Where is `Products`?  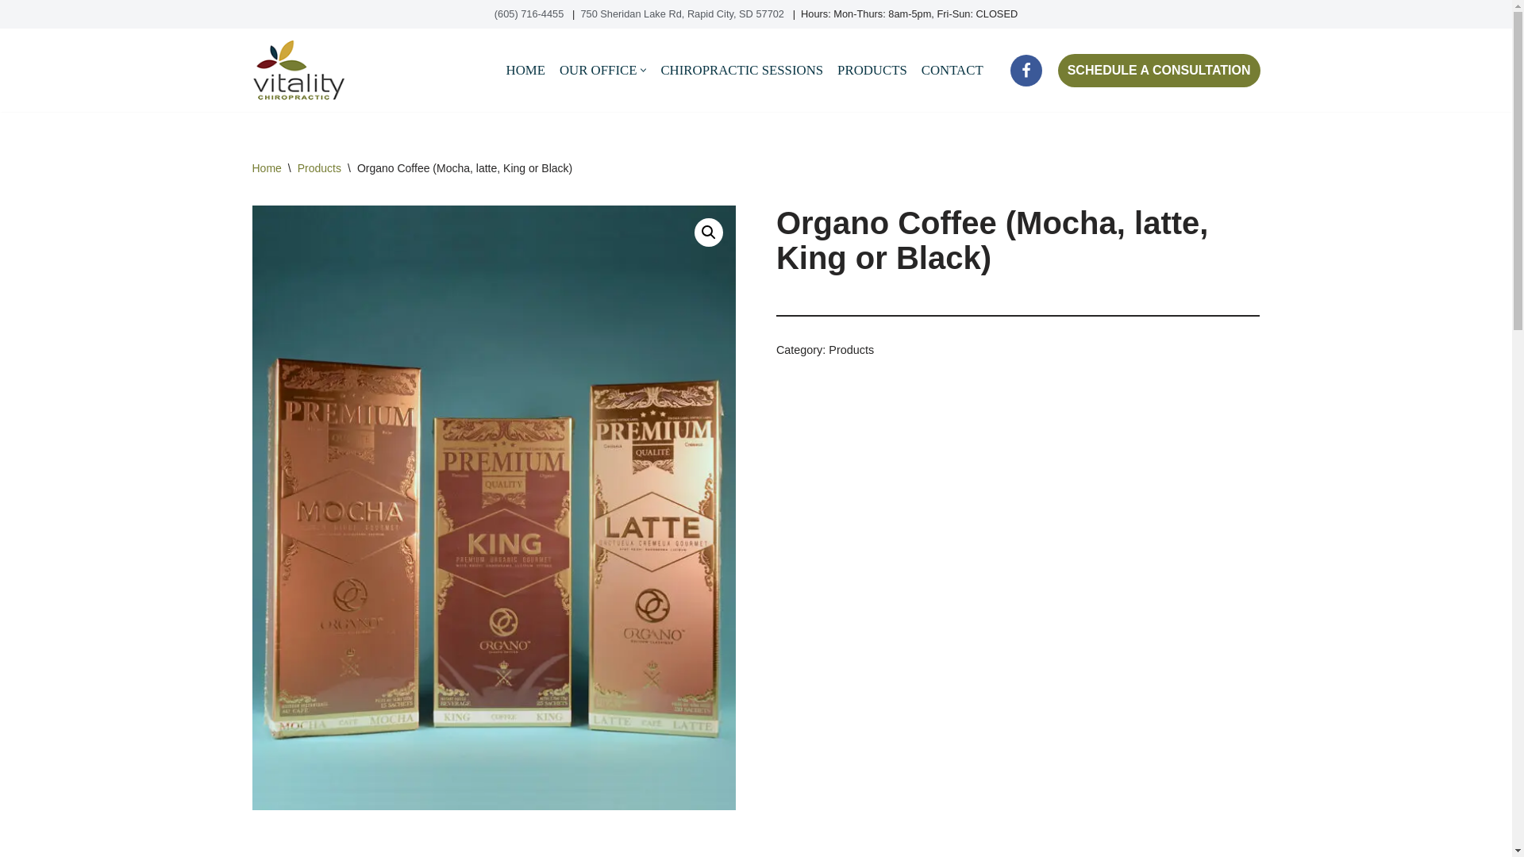 Products is located at coordinates (319, 168).